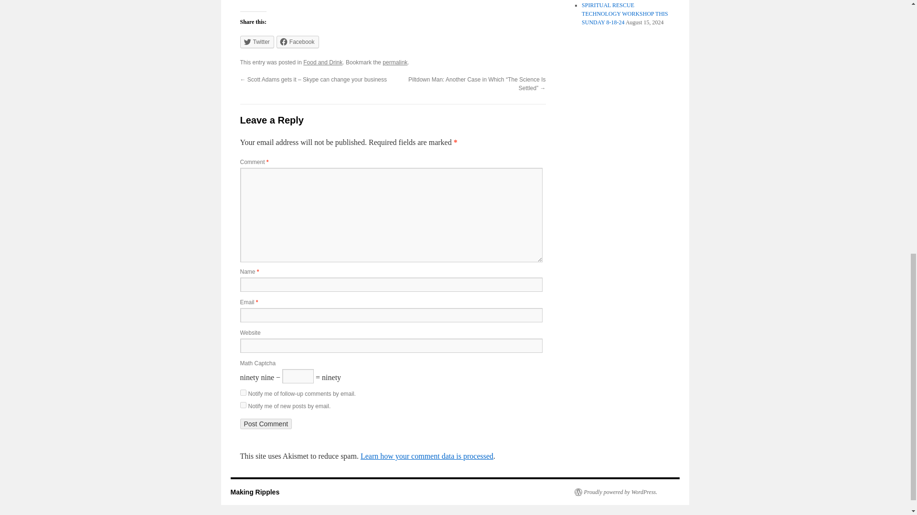 The image size is (917, 515). Describe the element at coordinates (298, 42) in the screenshot. I see `Facebook` at that location.